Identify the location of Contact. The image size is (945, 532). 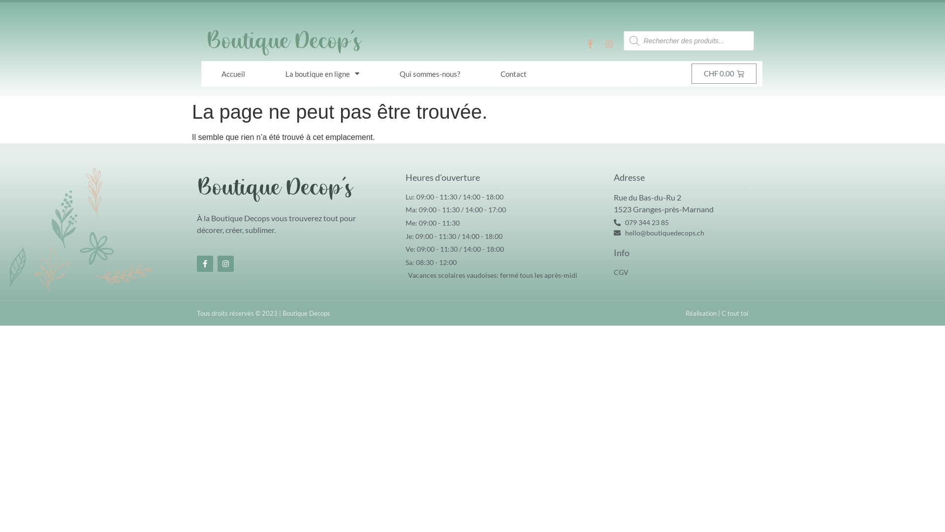
(514, 74).